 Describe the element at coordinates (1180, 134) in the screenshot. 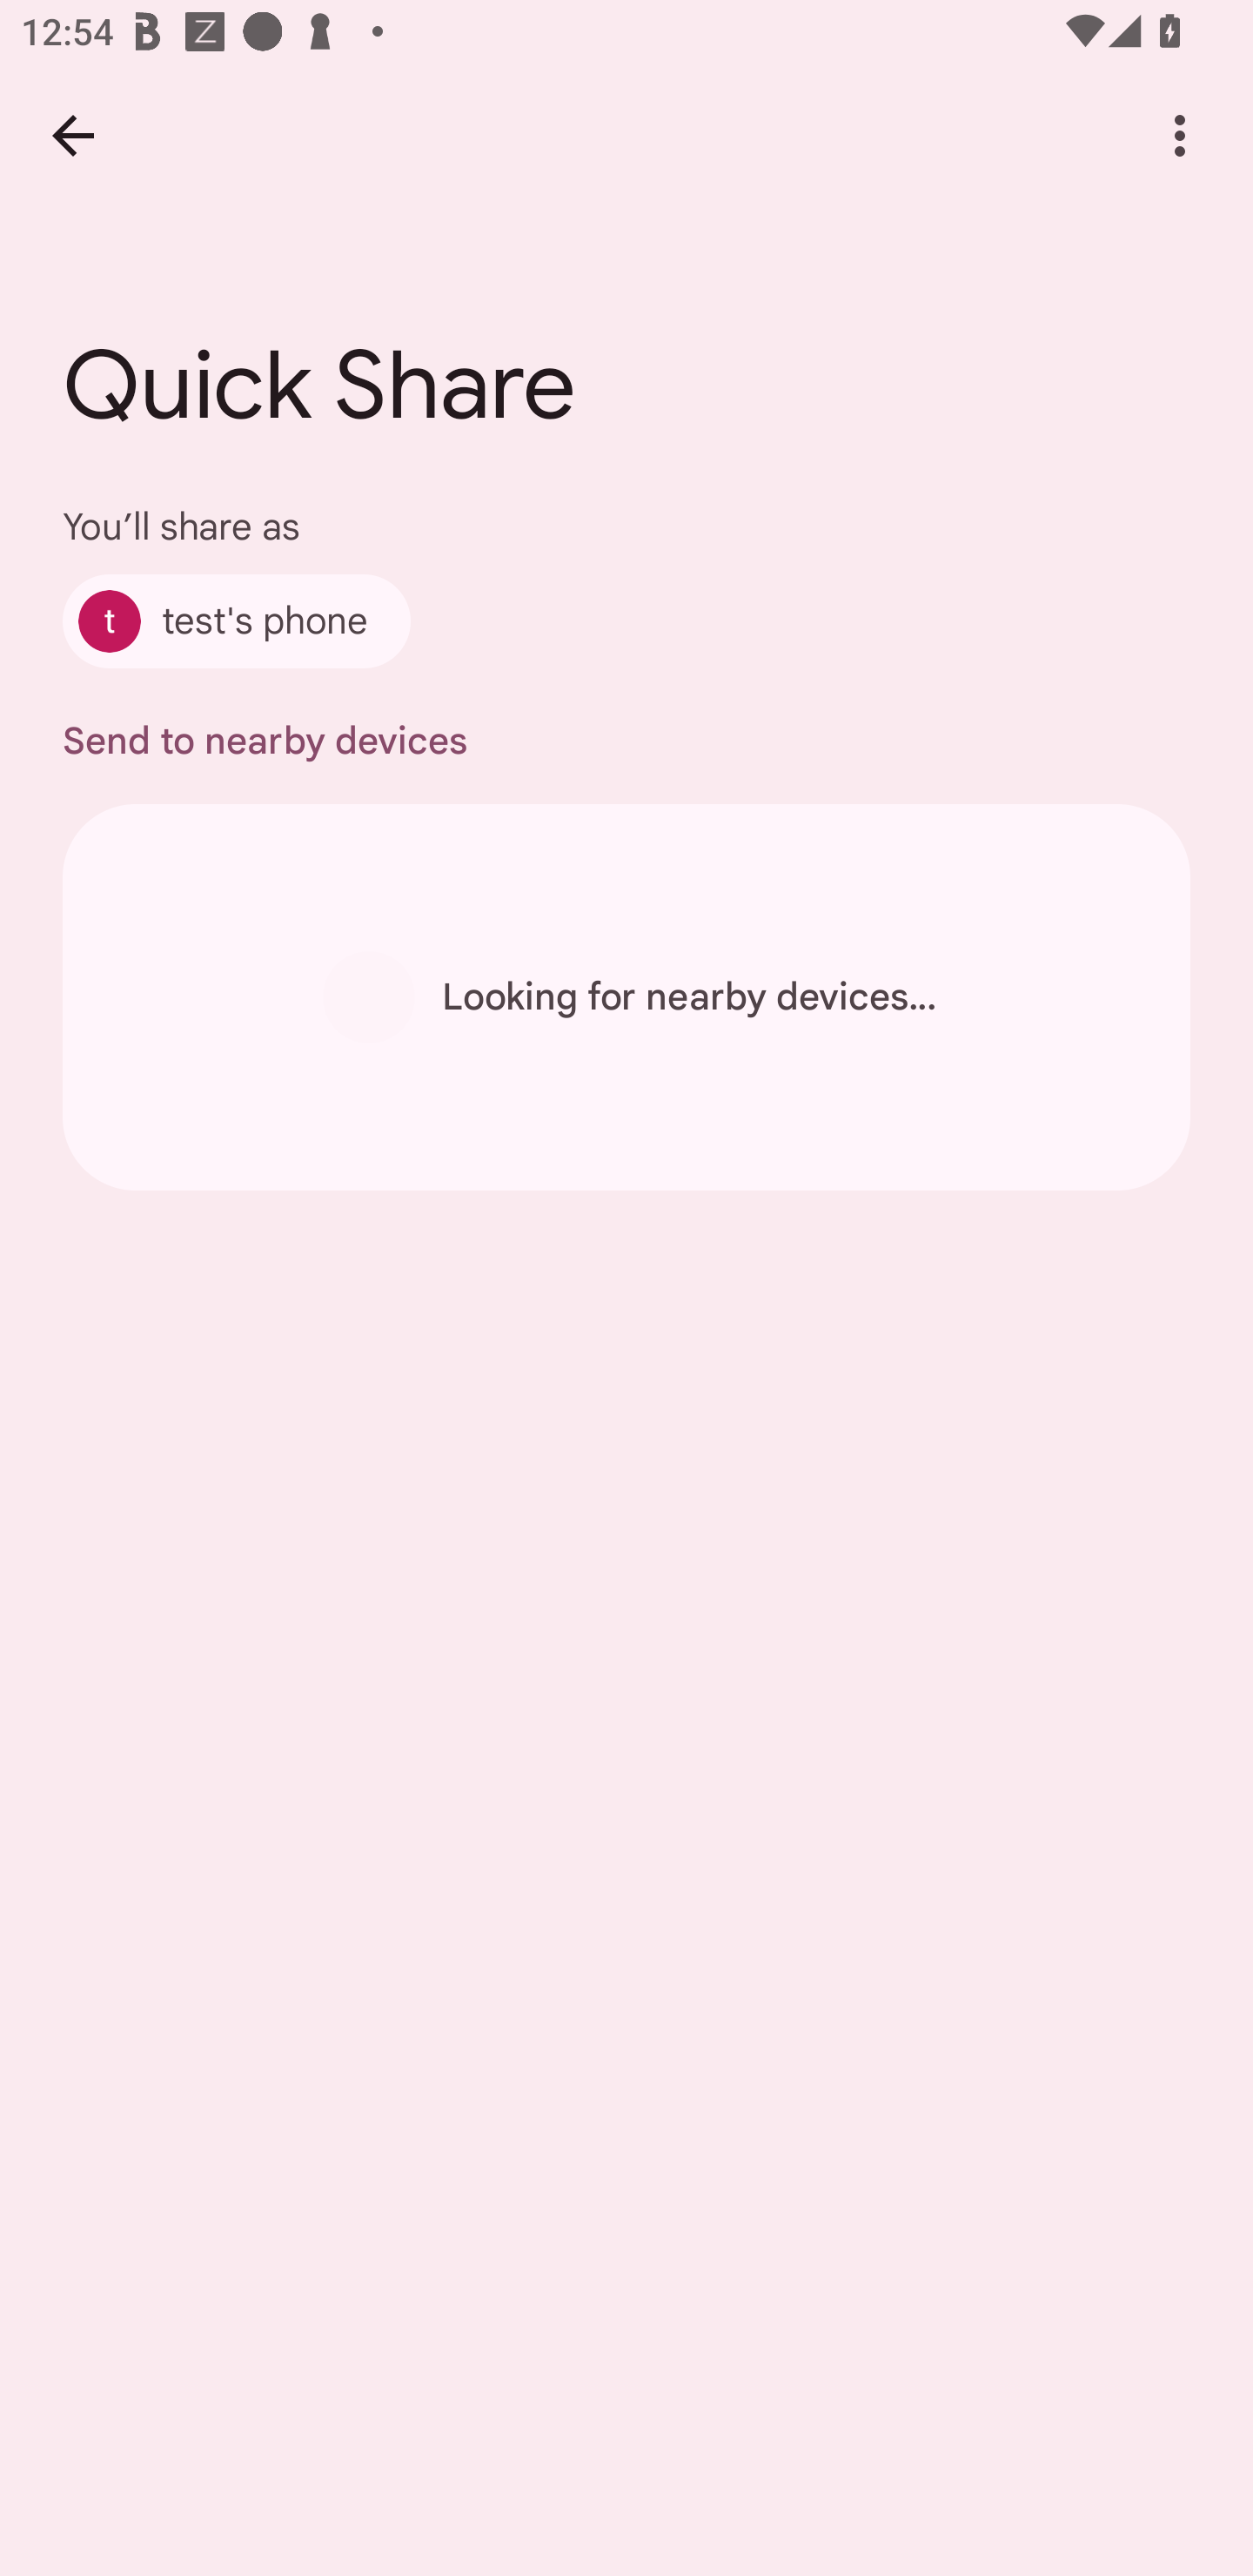

I see `More` at that location.